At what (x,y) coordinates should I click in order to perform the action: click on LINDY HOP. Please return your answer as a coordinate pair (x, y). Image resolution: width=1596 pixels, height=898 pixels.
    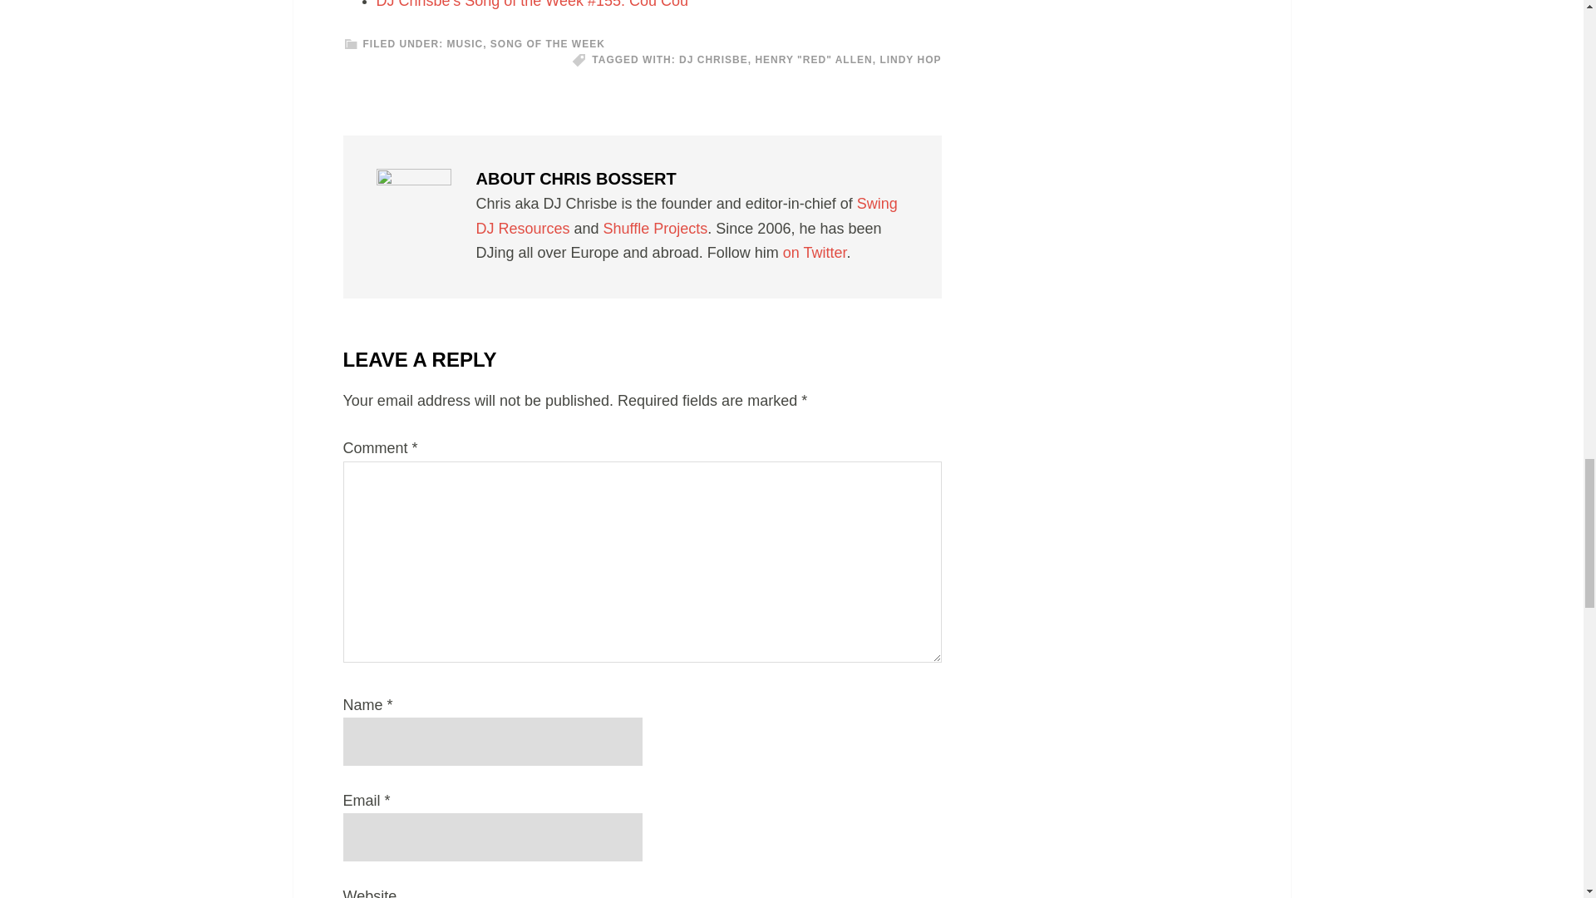
    Looking at the image, I should click on (909, 59).